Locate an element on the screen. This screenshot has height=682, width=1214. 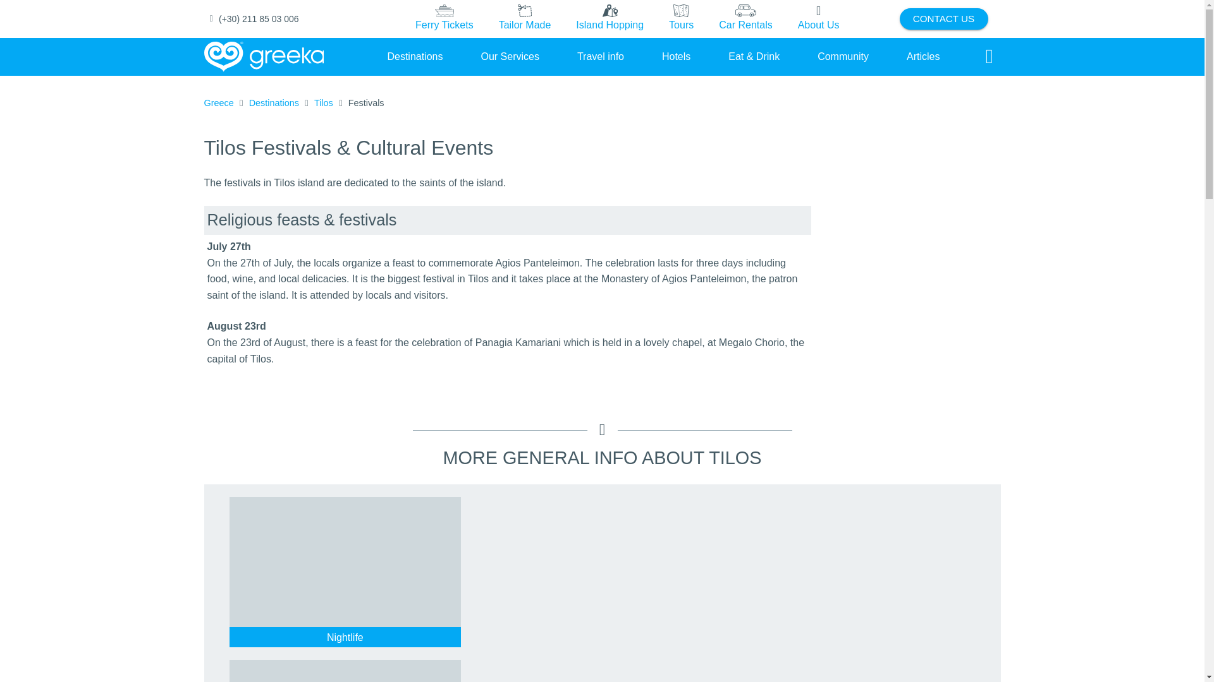
CONTACT US is located at coordinates (943, 19).